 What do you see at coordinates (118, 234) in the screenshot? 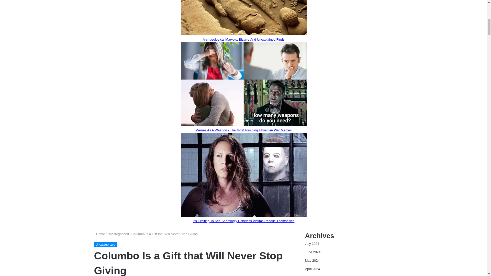
I see `Uncategorized` at bounding box center [118, 234].